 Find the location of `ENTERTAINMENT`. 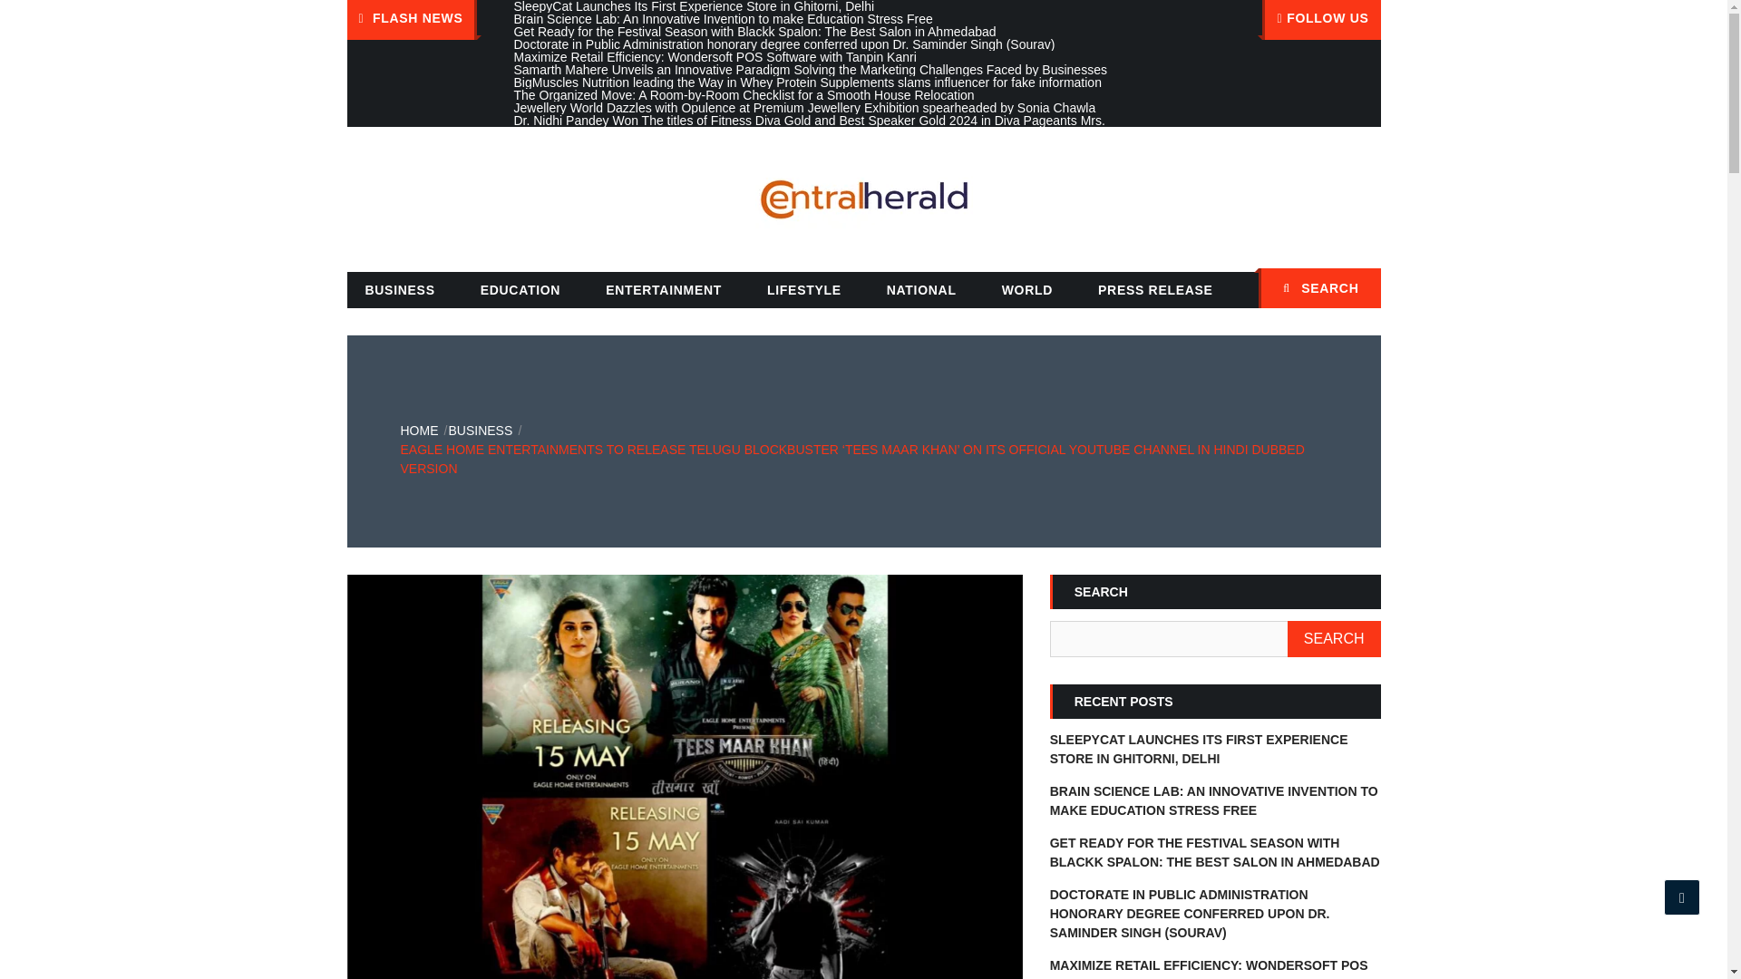

ENTERTAINMENT is located at coordinates (664, 290).